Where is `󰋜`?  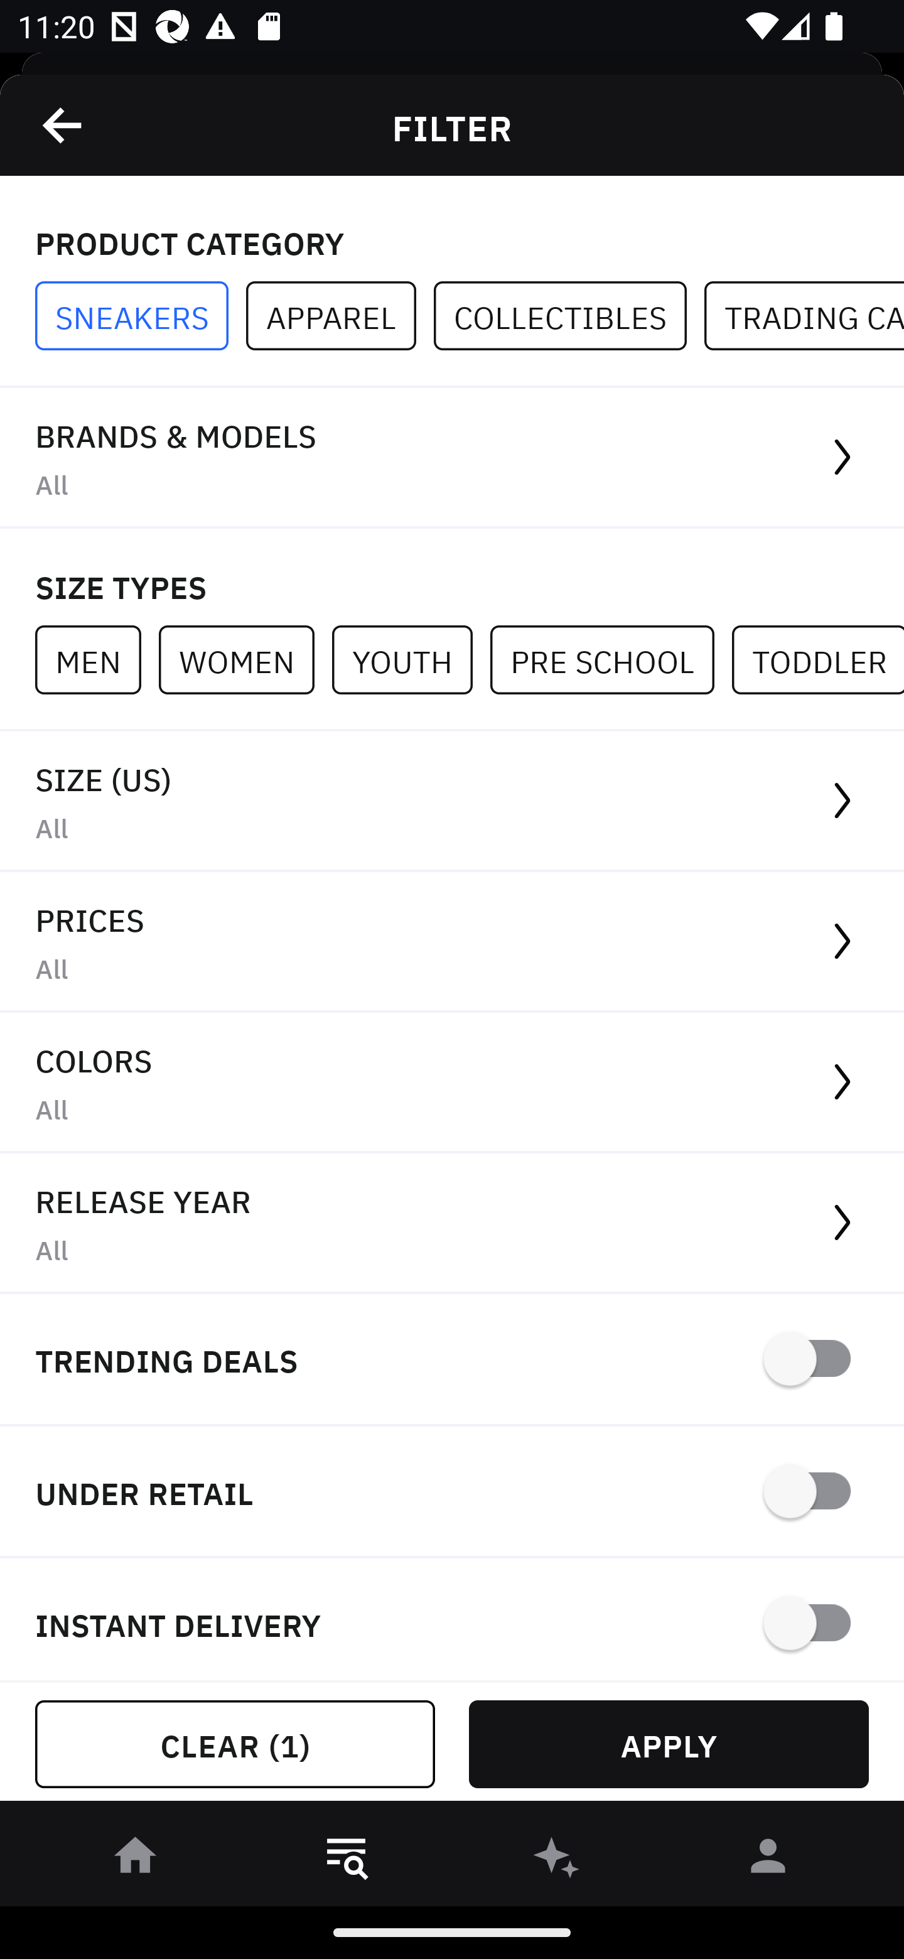 󰋜 is located at coordinates (136, 1860).